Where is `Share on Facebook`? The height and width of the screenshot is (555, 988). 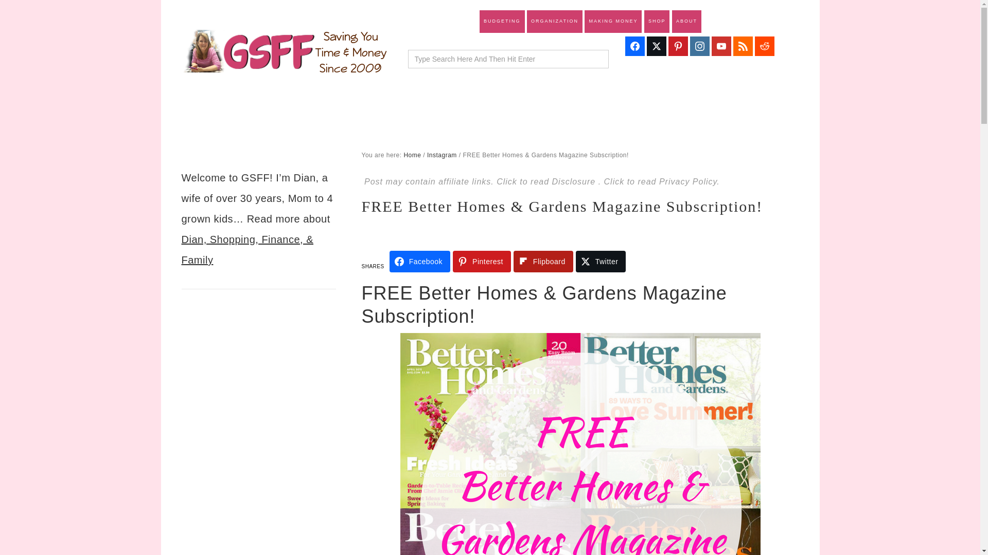 Share on Facebook is located at coordinates (420, 262).